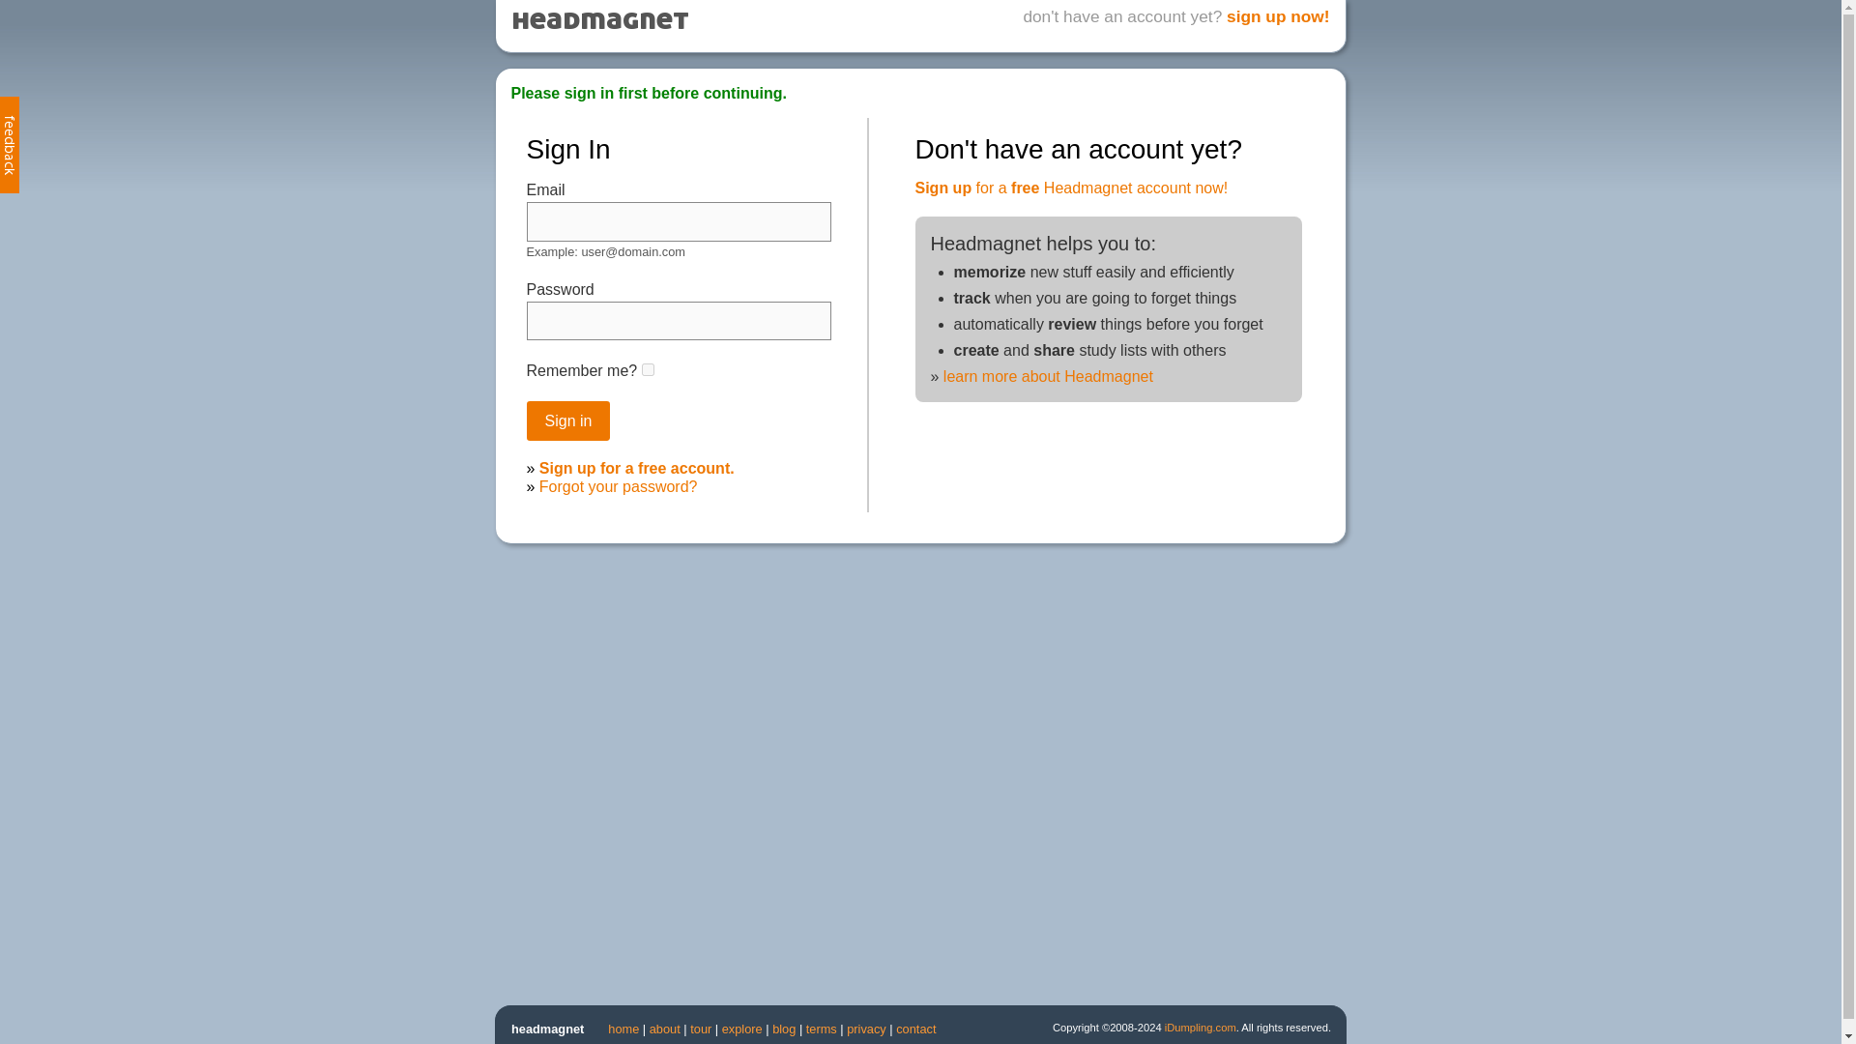  Describe the element at coordinates (637, 468) in the screenshot. I see `Sign up for a free account.` at that location.